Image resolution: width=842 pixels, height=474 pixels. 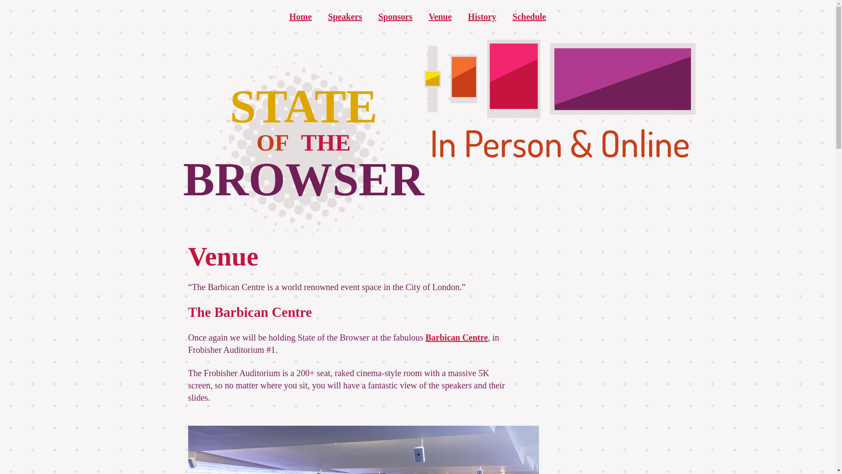 I want to click on Home, so click(x=395, y=17).